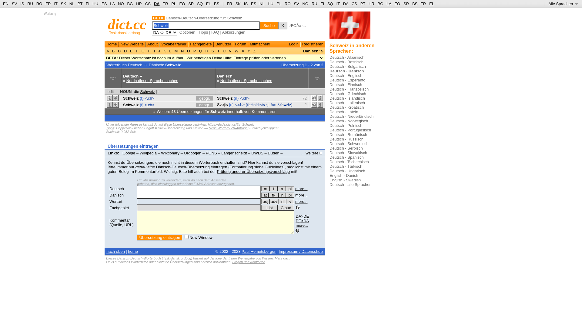 The image size is (582, 327). I want to click on Deutsch - alle Sprachen, so click(350, 185).